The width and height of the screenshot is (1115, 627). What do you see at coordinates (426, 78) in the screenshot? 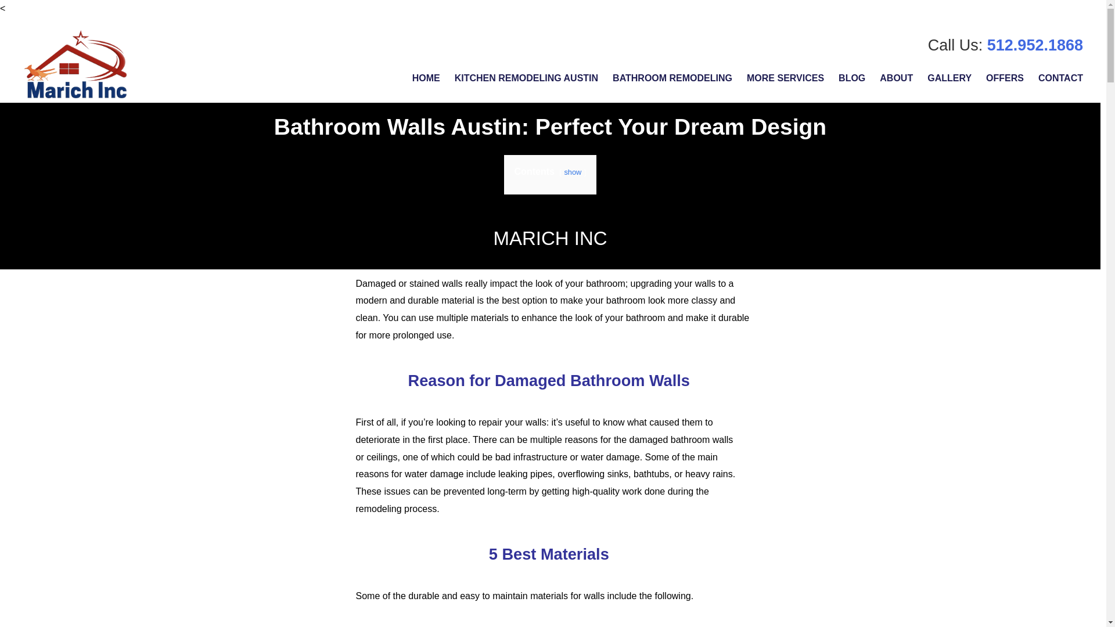
I see `HOME` at bounding box center [426, 78].